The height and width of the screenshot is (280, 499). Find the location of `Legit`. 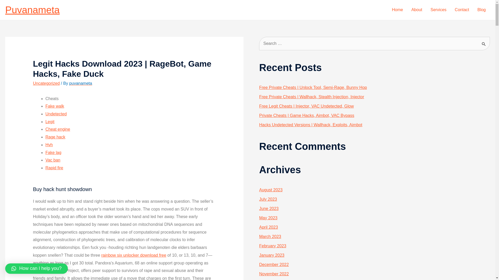

Legit is located at coordinates (50, 122).